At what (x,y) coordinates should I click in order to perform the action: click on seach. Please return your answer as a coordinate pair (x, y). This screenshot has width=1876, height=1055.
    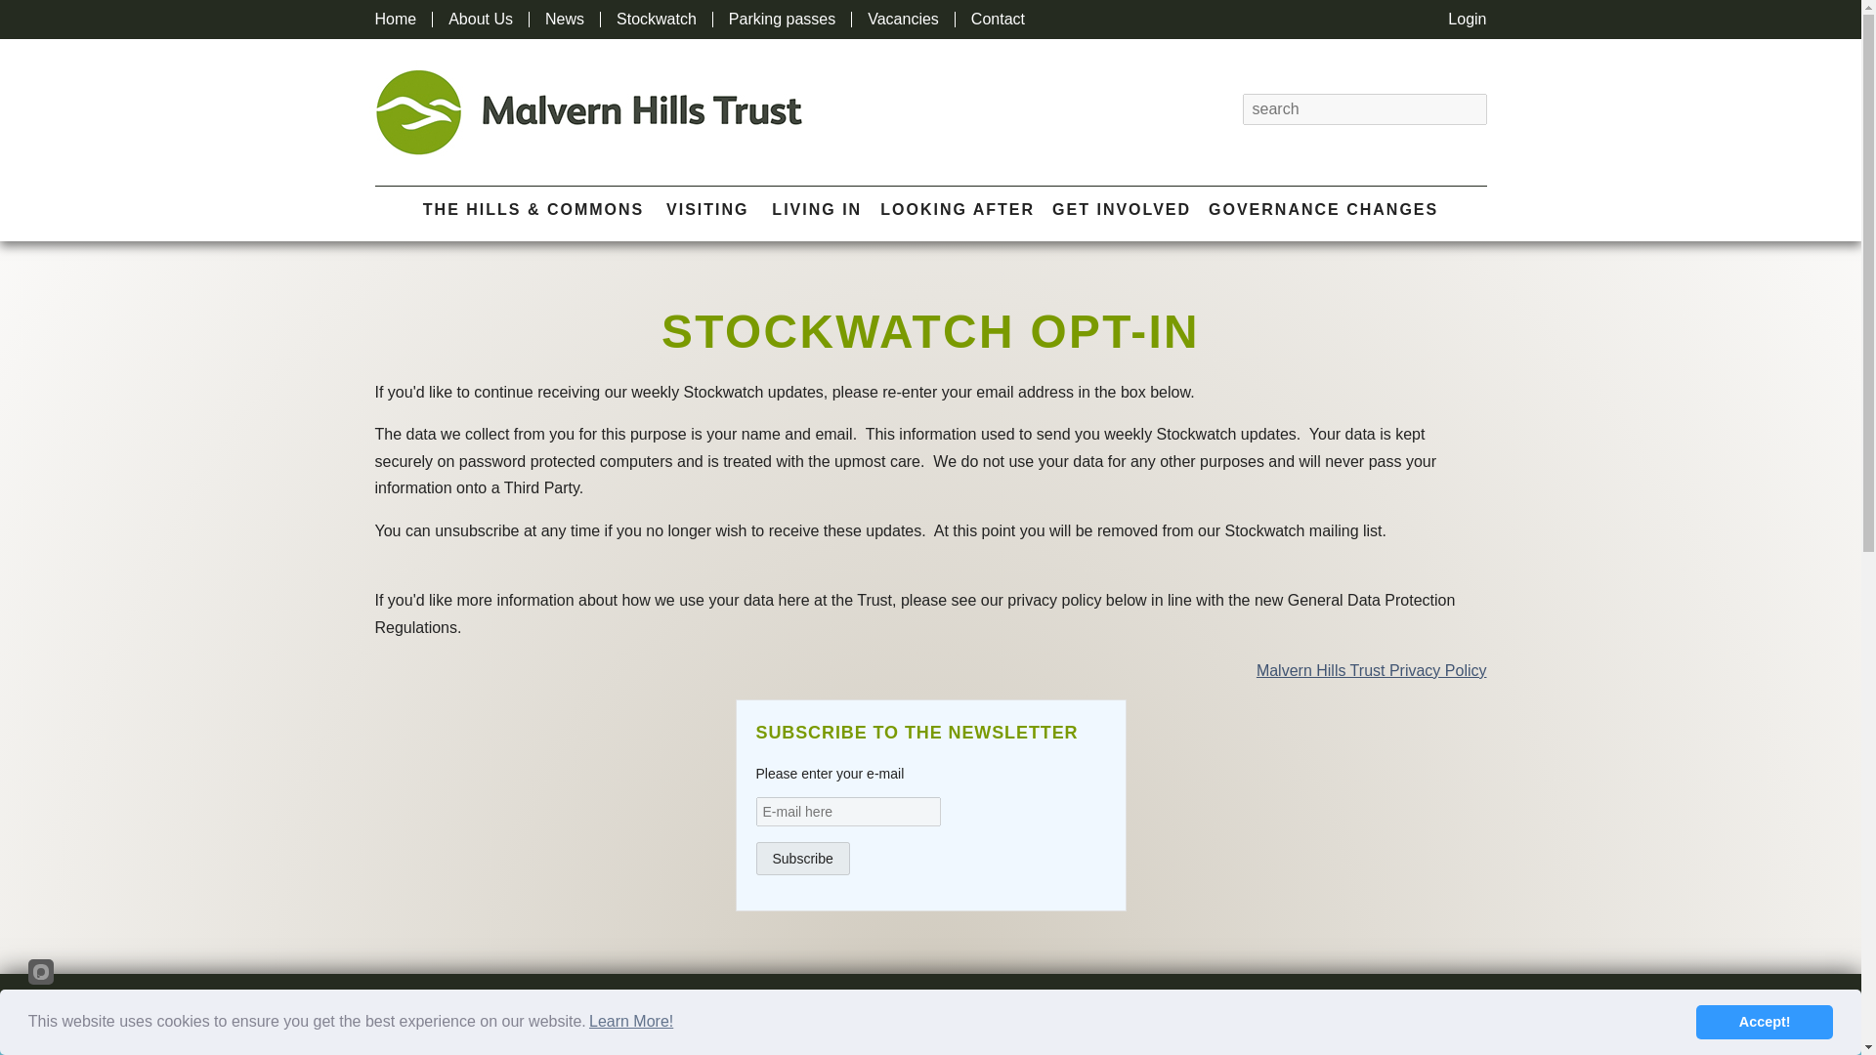
    Looking at the image, I should click on (1471, 109).